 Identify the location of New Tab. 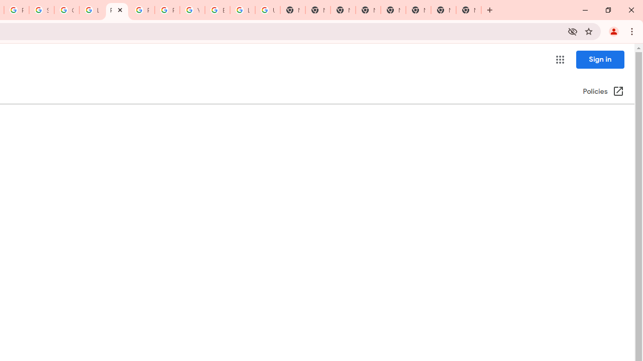
(343, 10).